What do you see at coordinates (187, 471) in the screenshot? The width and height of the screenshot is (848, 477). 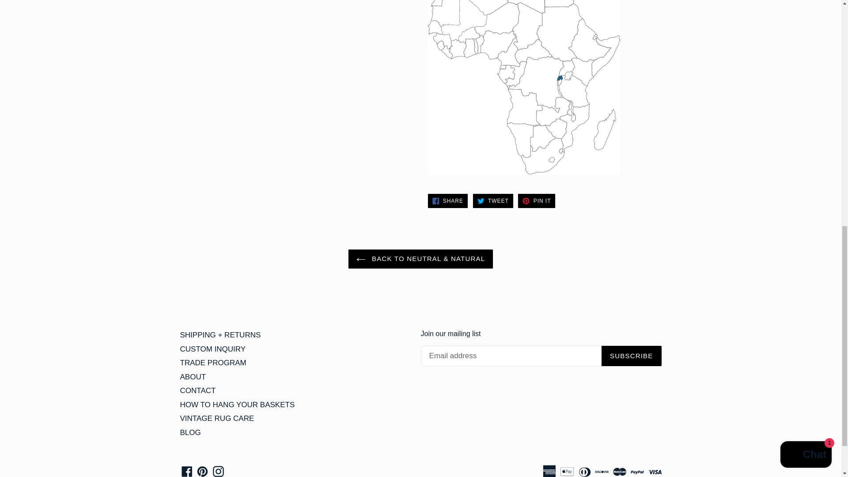 I see `Life Inspirit on Facebook` at bounding box center [187, 471].